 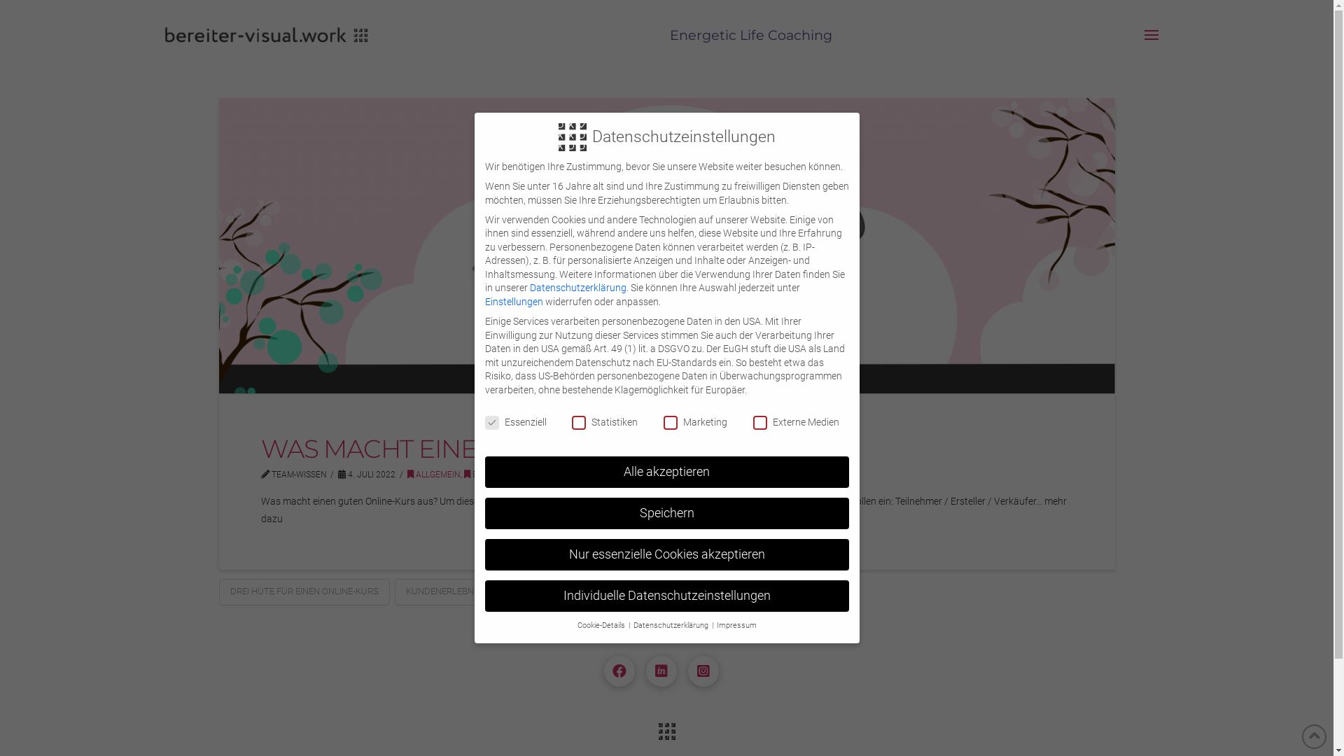 I want to click on Permalink to: "WAS MACHT EINEN GUTEN ONLINE KURS AUS?", so click(x=666, y=246).